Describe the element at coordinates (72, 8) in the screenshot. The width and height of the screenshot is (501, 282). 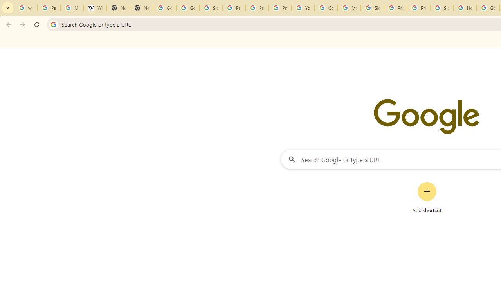
I see `Manage your Location History - Google Search Help` at that location.